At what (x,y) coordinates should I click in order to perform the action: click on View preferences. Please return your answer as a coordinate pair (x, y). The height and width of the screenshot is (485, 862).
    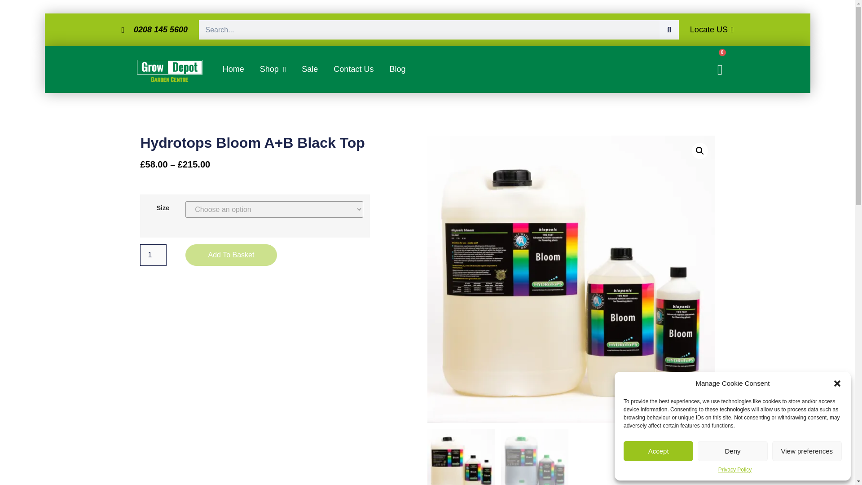
    Looking at the image, I should click on (807, 451).